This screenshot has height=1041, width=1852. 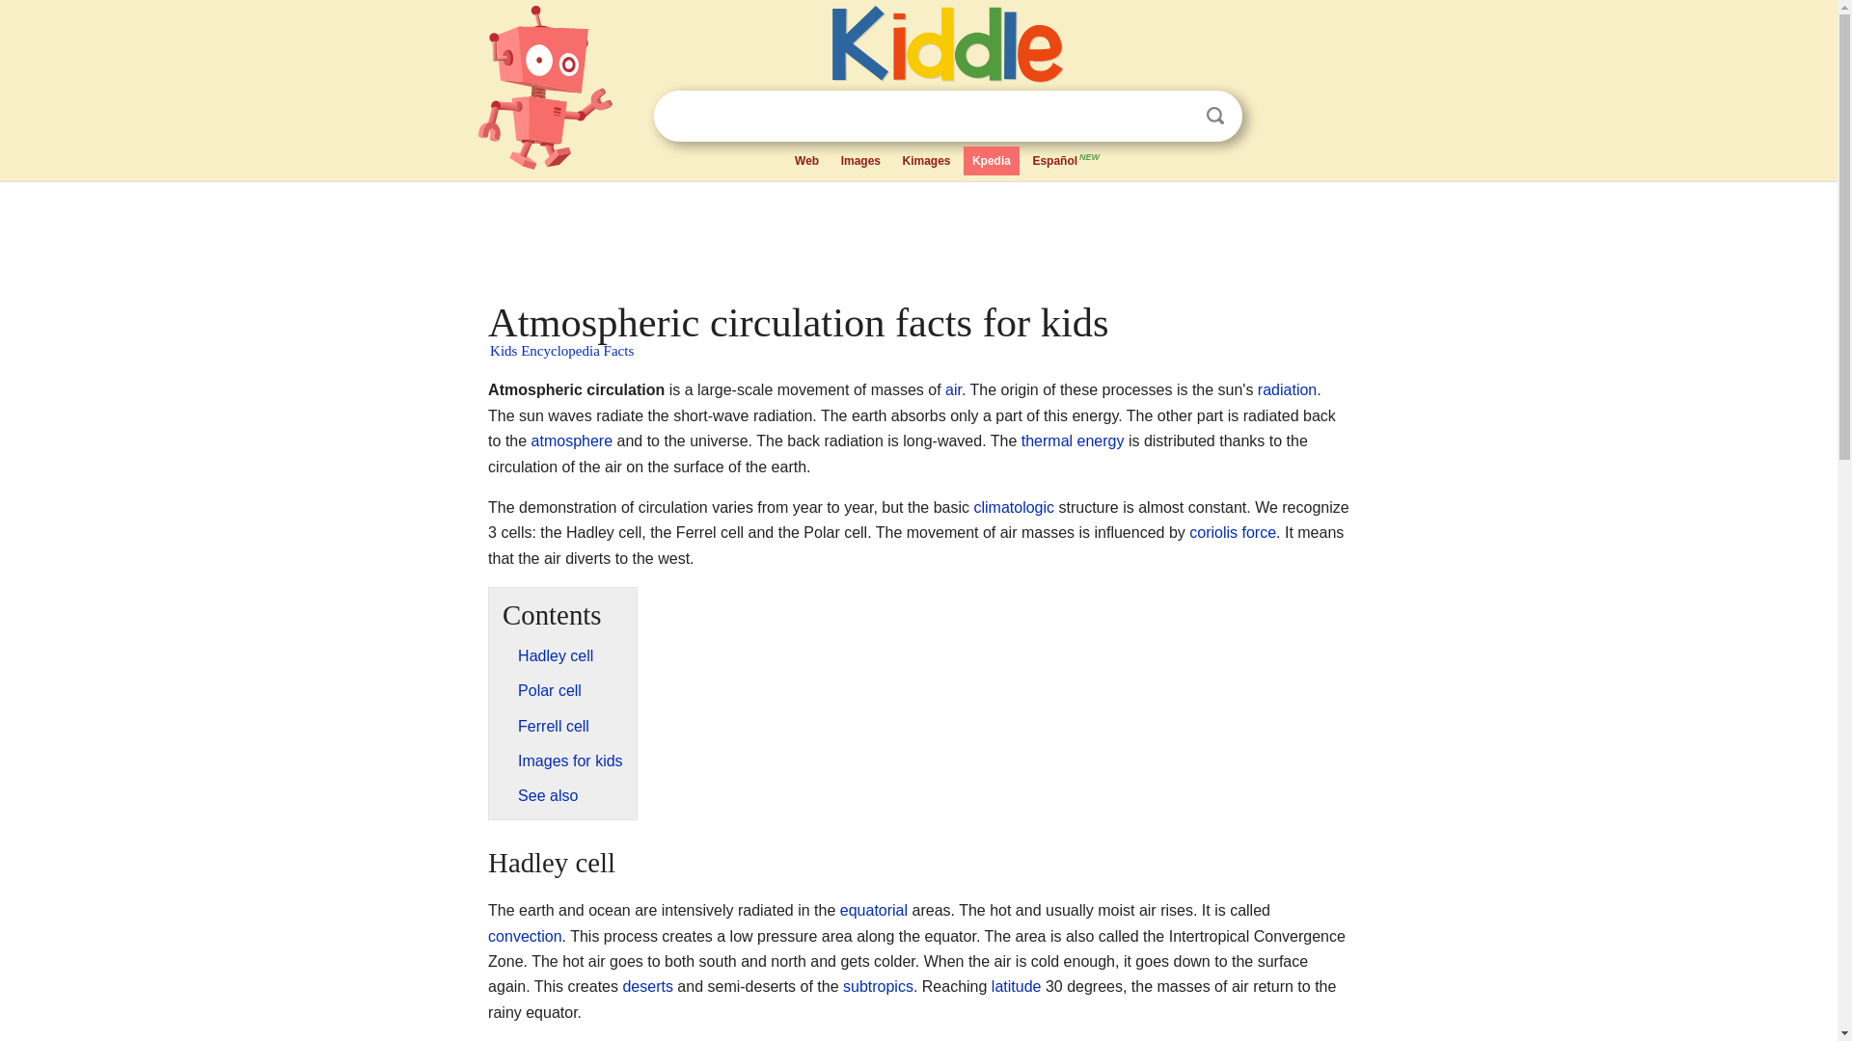 I want to click on subtropics, so click(x=878, y=987).